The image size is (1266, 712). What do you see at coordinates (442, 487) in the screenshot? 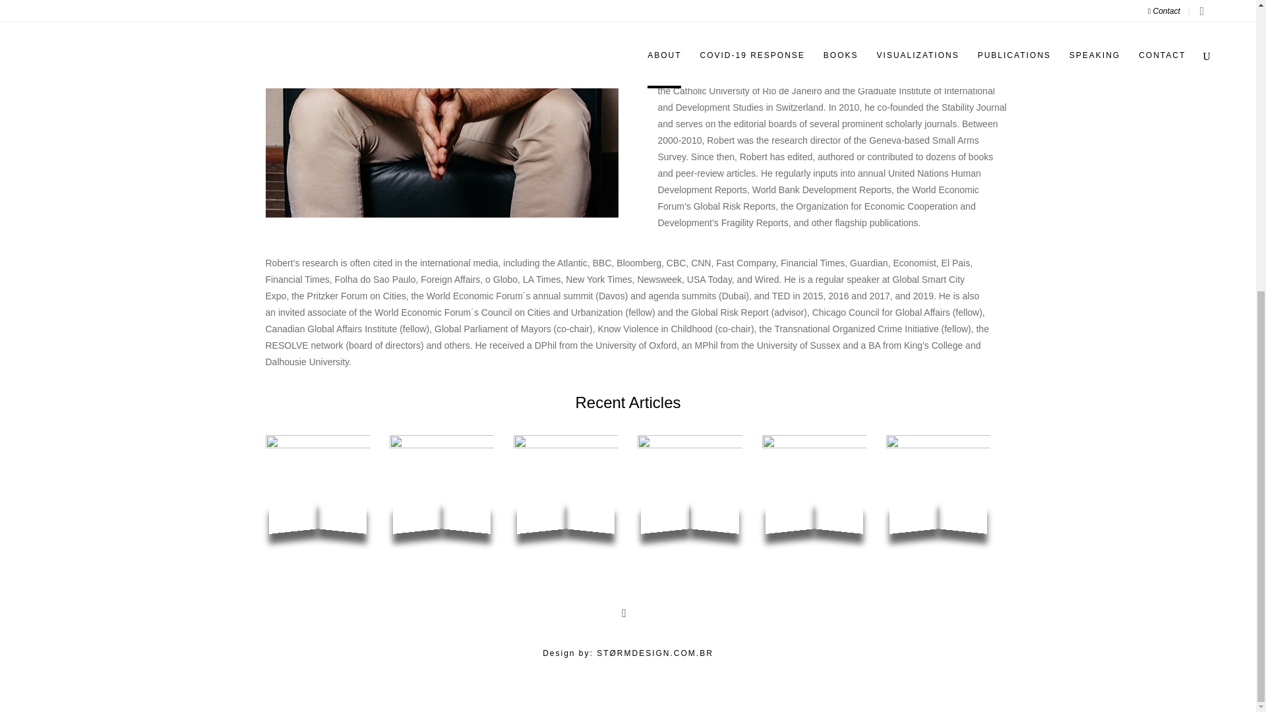
I see `globe-and-mail` at bounding box center [442, 487].